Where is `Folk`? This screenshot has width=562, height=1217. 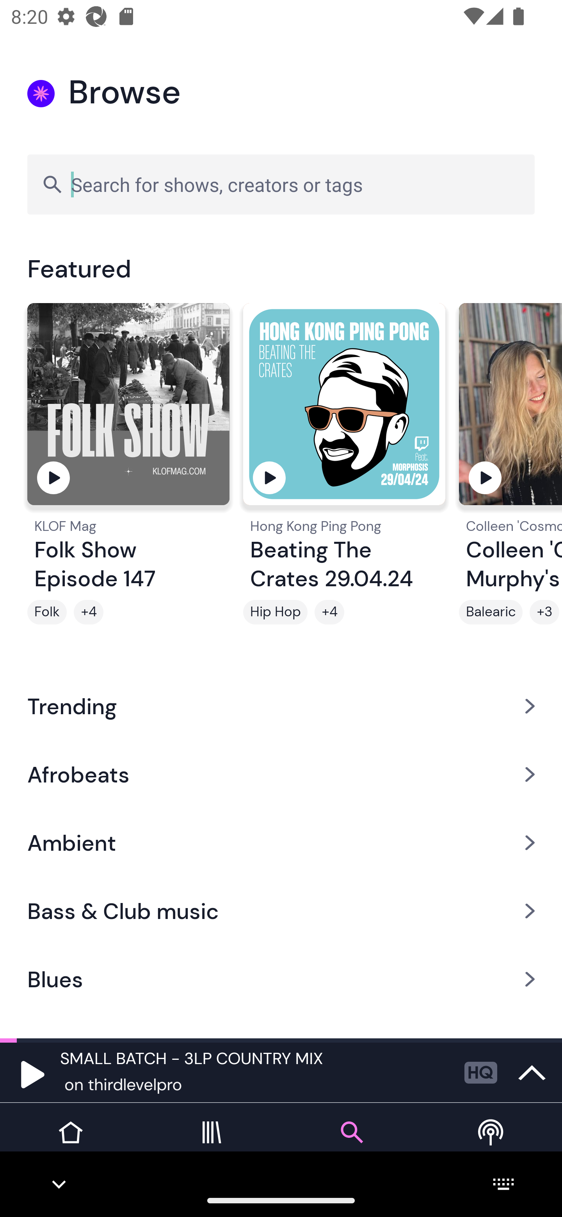
Folk is located at coordinates (47, 612).